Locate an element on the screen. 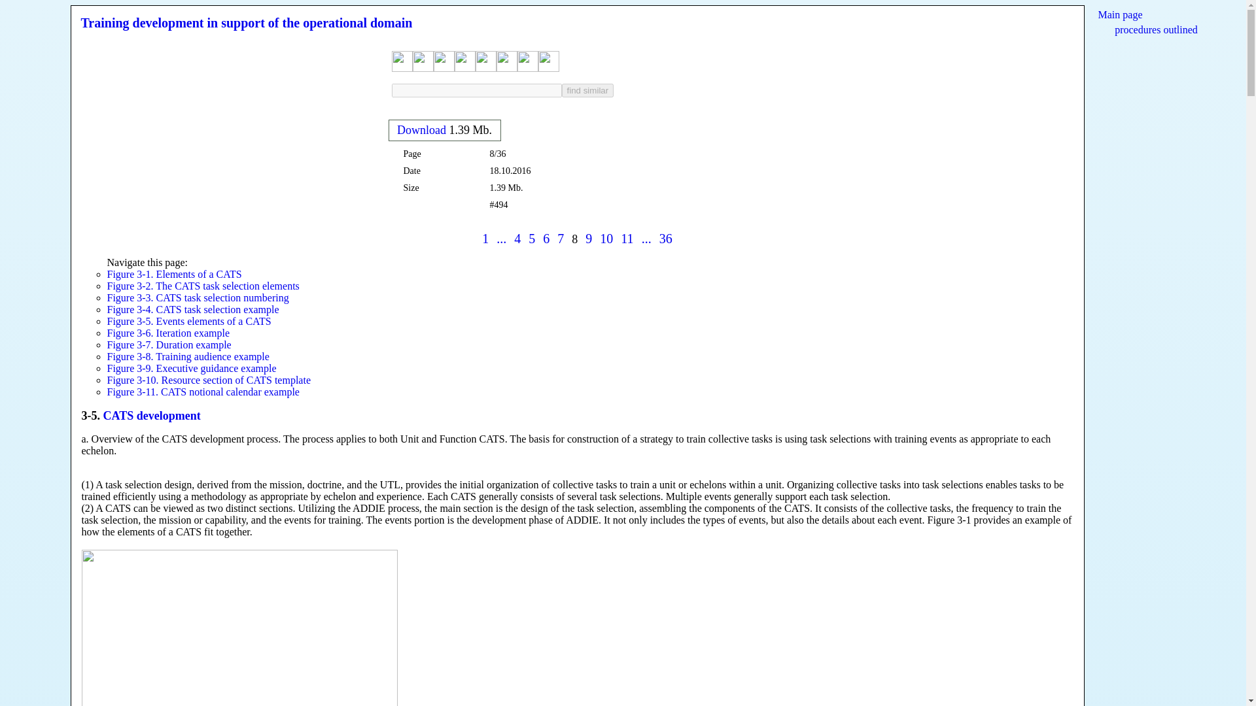 This screenshot has height=706, width=1256. 36 is located at coordinates (666, 238).